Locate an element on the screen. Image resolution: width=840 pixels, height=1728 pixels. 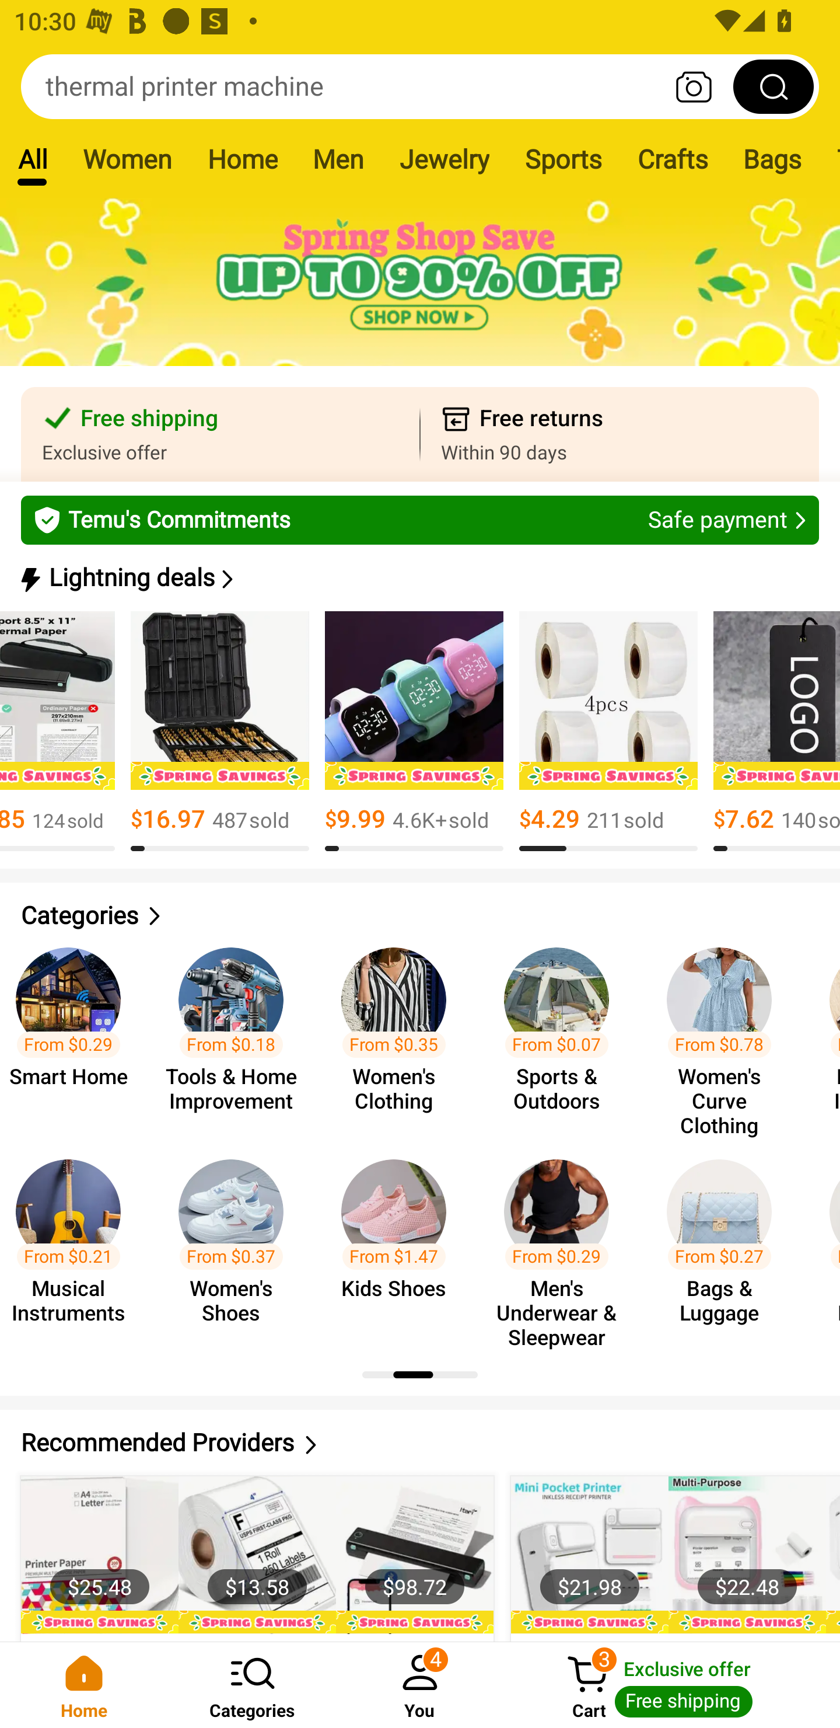
Jewelry is located at coordinates (443, 159).